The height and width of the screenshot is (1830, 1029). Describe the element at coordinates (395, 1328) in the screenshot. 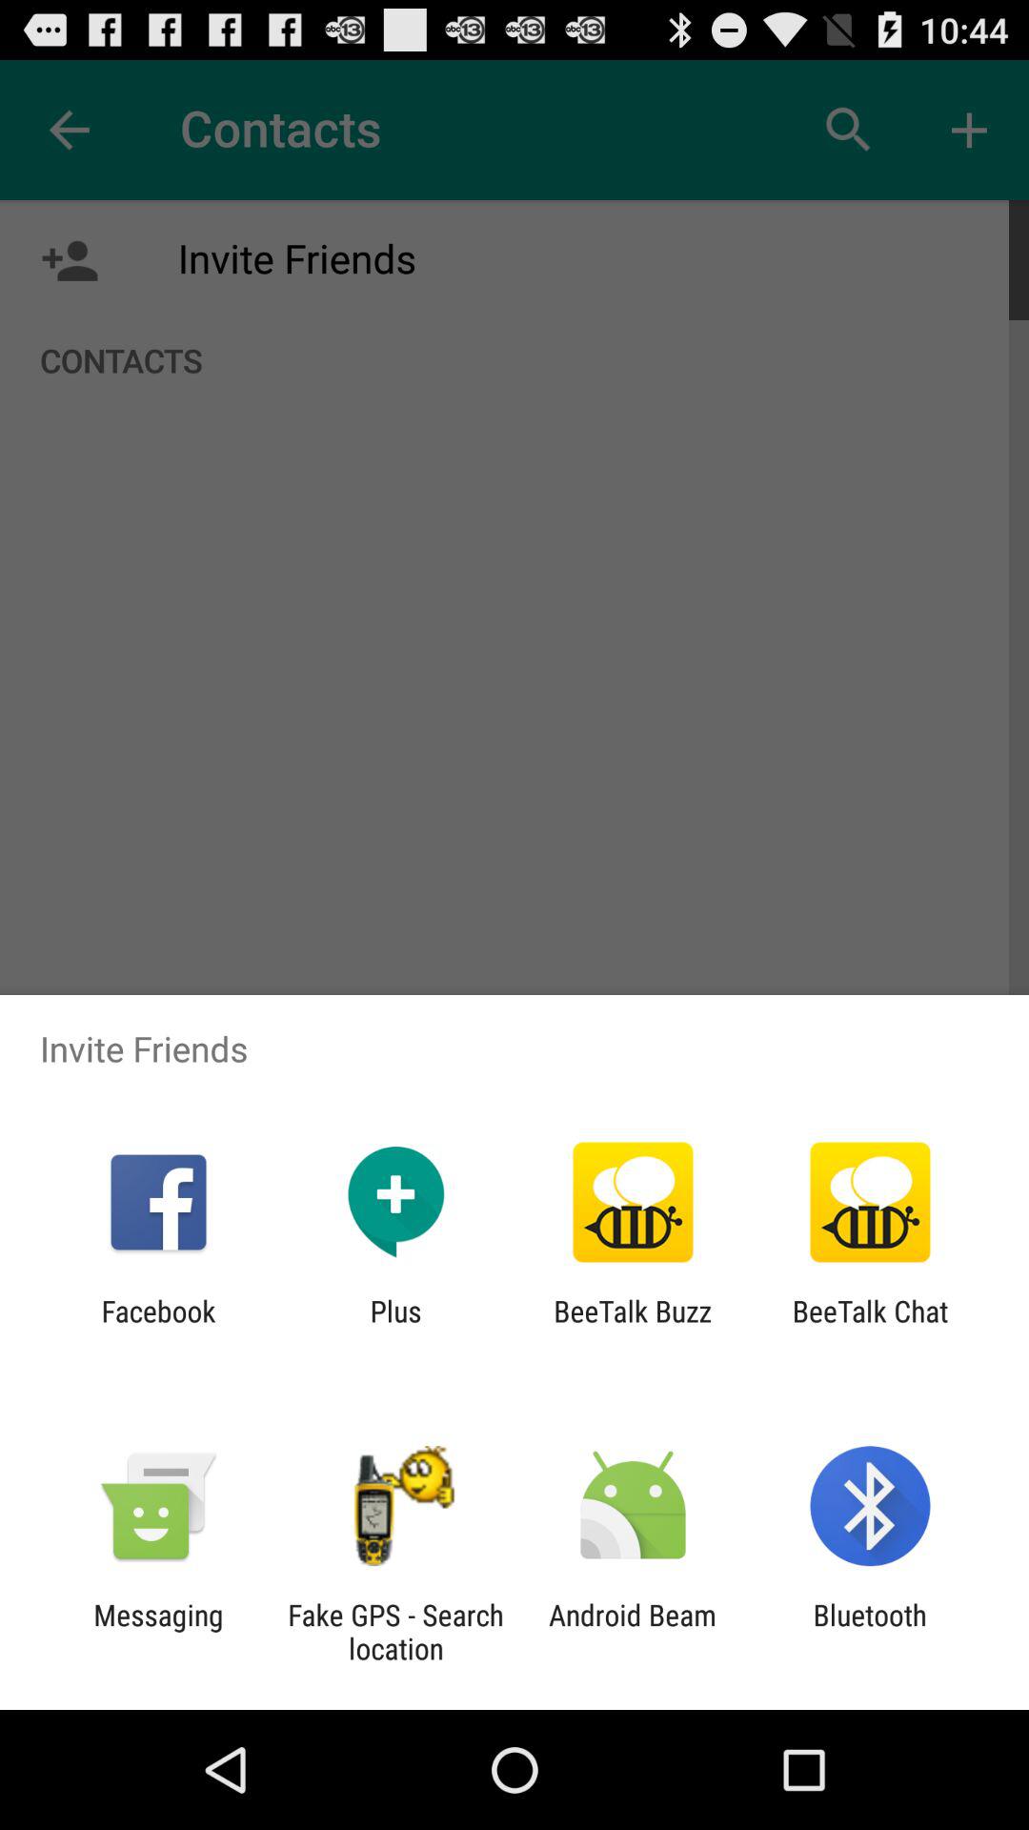

I see `choose plus item` at that location.